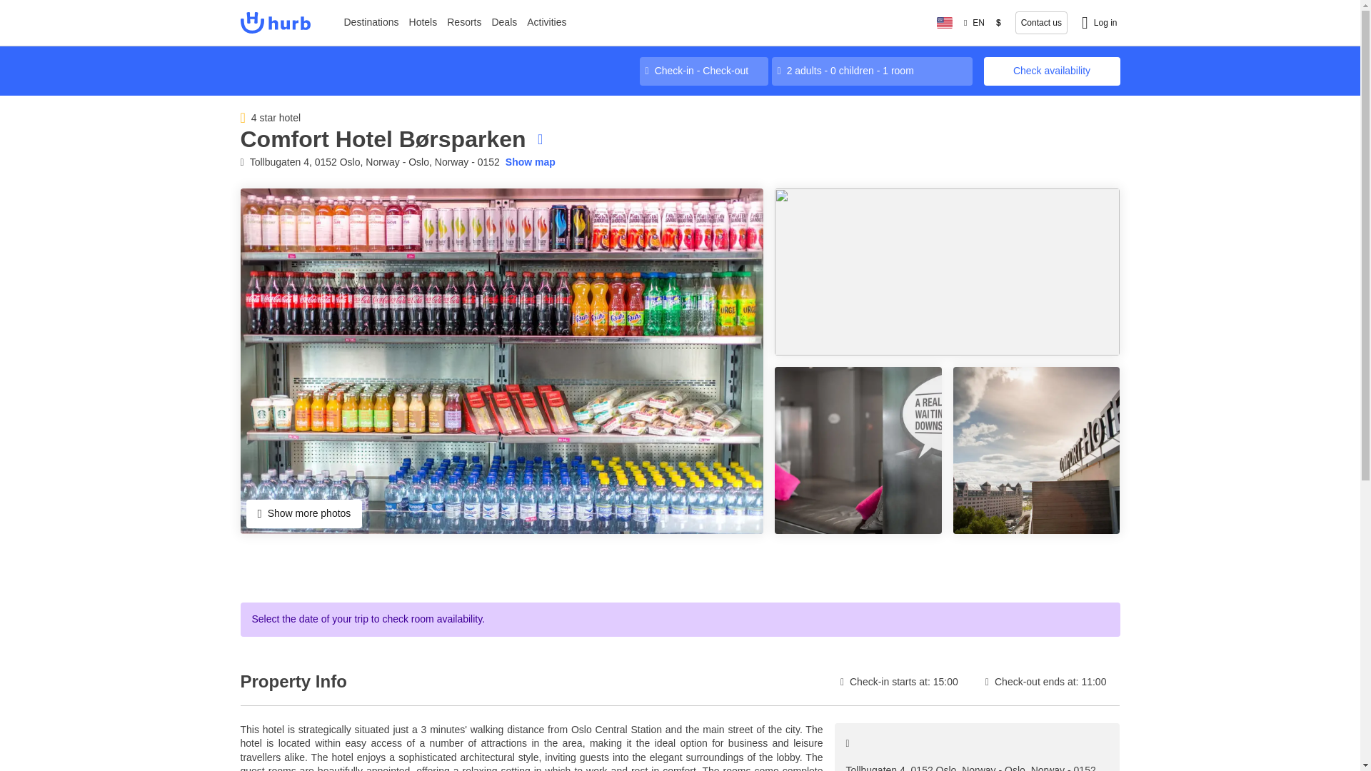 This screenshot has height=771, width=1371. I want to click on Activities, so click(547, 23).